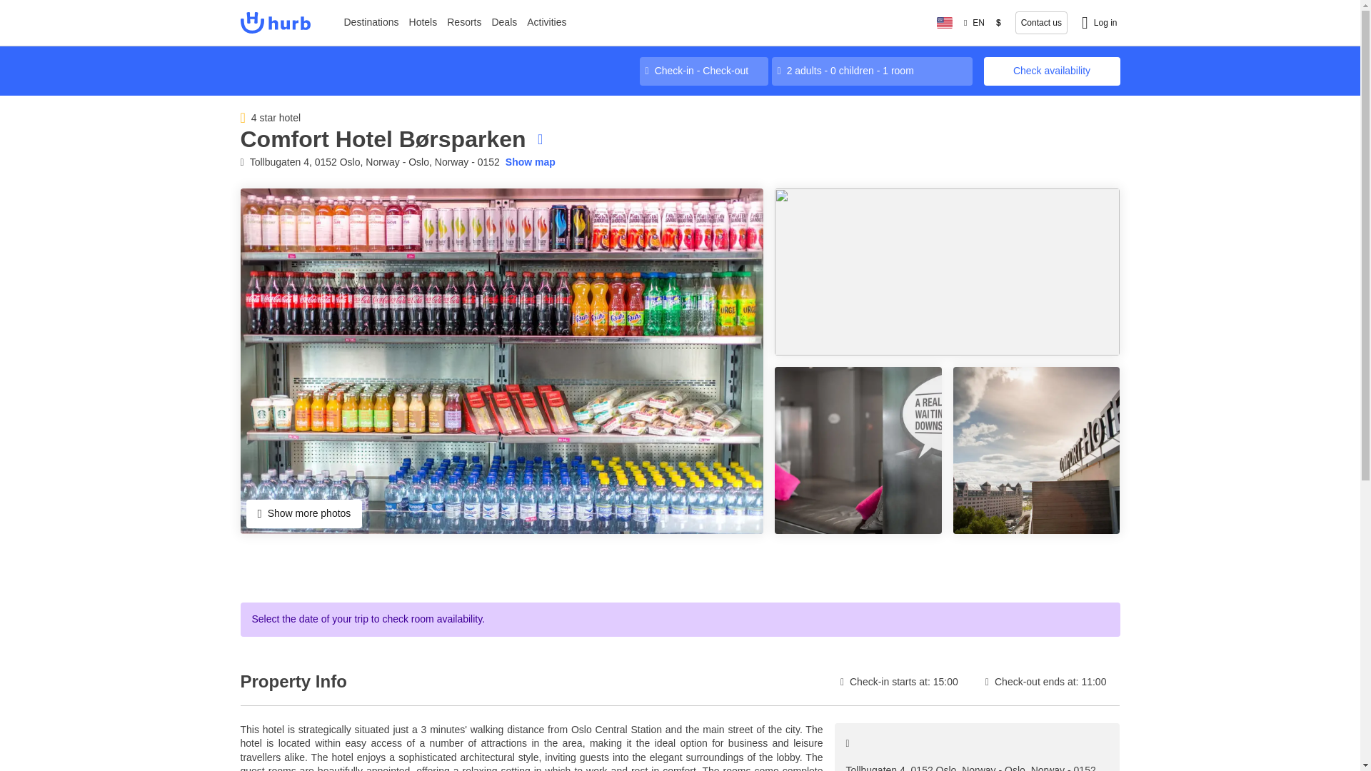 This screenshot has height=771, width=1371. I want to click on Activities, so click(547, 23).